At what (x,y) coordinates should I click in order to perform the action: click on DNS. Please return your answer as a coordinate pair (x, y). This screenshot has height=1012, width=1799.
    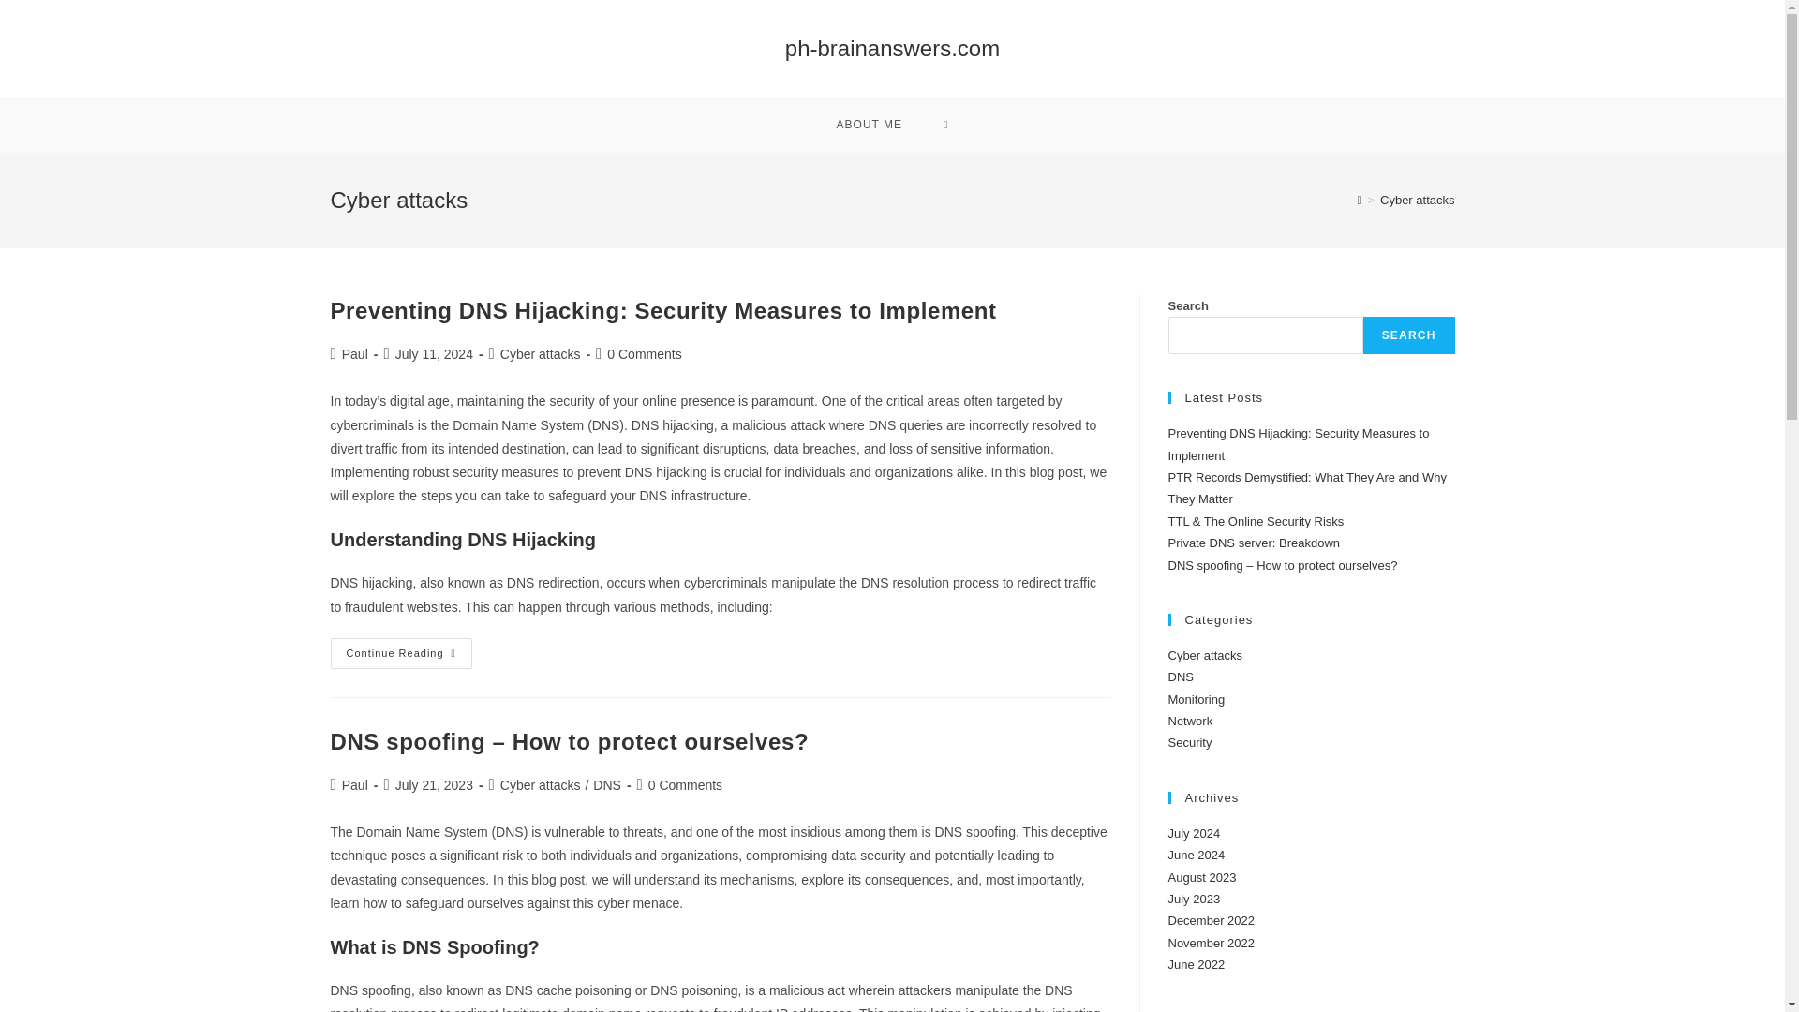
    Looking at the image, I should click on (607, 785).